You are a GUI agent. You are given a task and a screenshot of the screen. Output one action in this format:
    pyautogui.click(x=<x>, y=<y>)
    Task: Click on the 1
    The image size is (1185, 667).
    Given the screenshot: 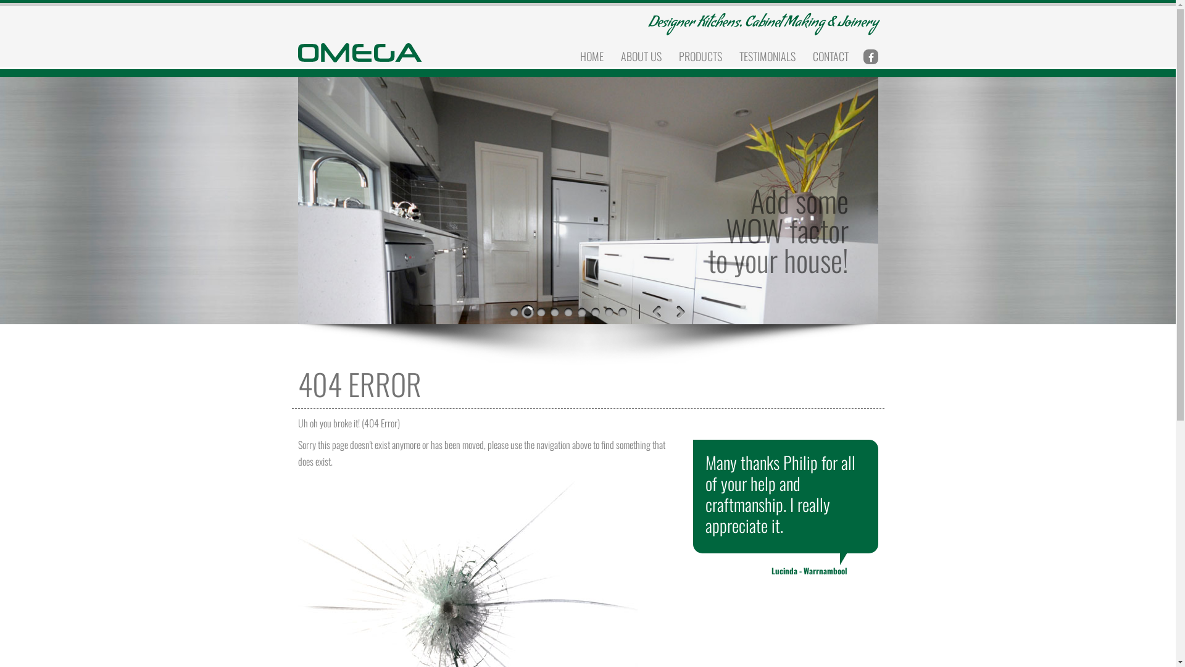 What is the action you would take?
    pyautogui.click(x=609, y=311)
    